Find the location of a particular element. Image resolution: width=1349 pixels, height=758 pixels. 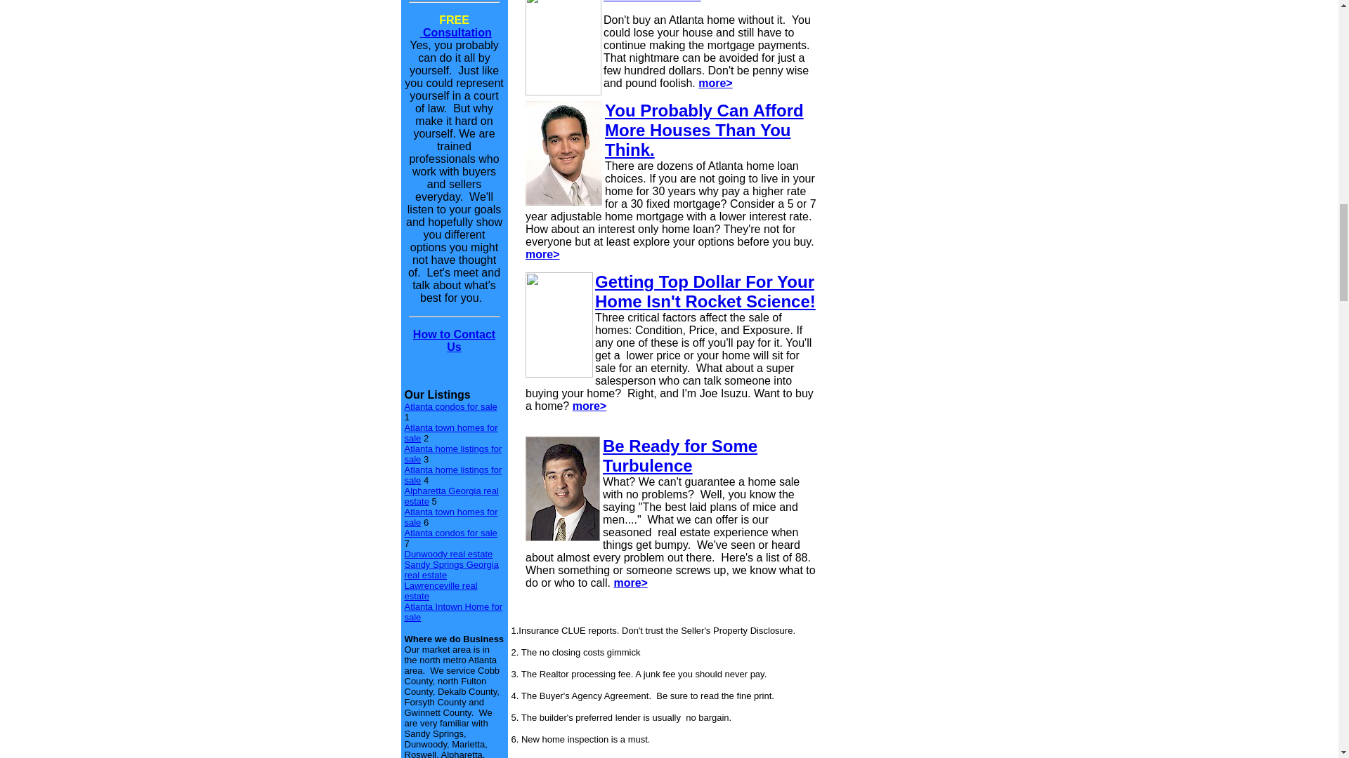

How to Contact Us is located at coordinates (454, 340).